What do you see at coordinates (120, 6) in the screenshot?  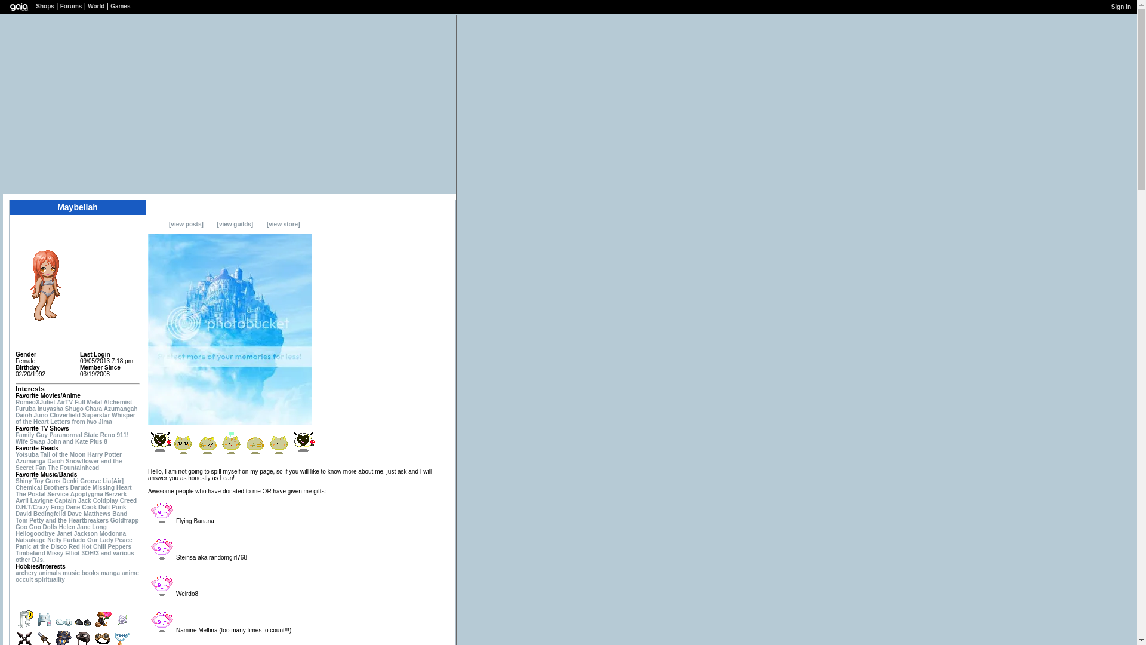 I see `Games` at bounding box center [120, 6].